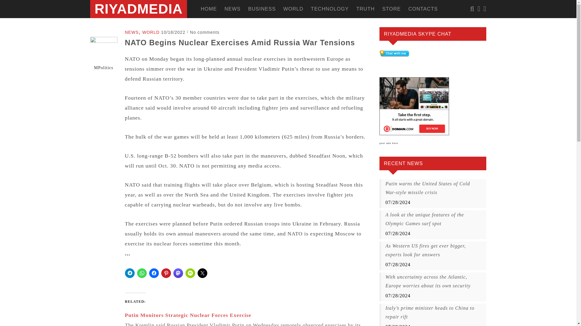  Describe the element at coordinates (103, 68) in the screenshot. I see `MPolitics` at that location.